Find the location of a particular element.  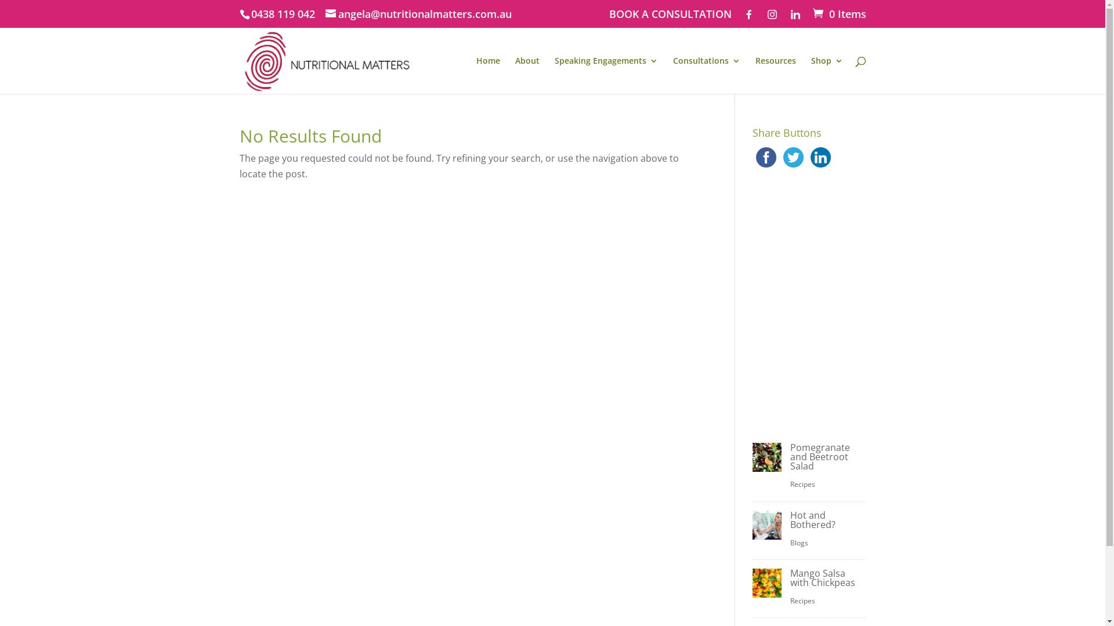

Recipes is located at coordinates (803, 485).